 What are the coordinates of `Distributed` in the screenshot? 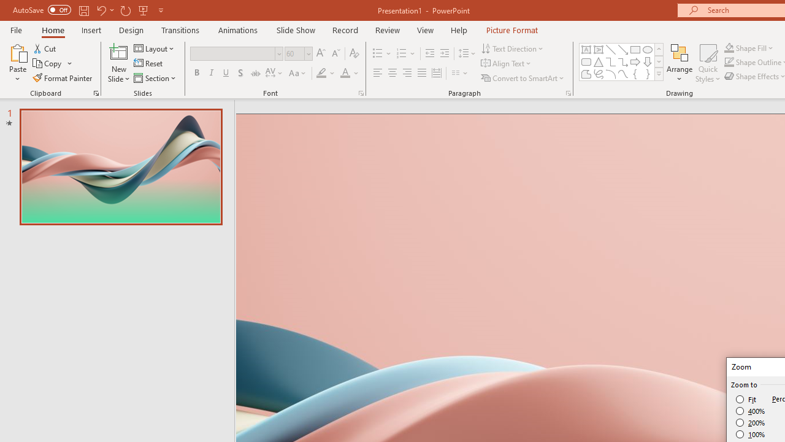 It's located at (437, 74).